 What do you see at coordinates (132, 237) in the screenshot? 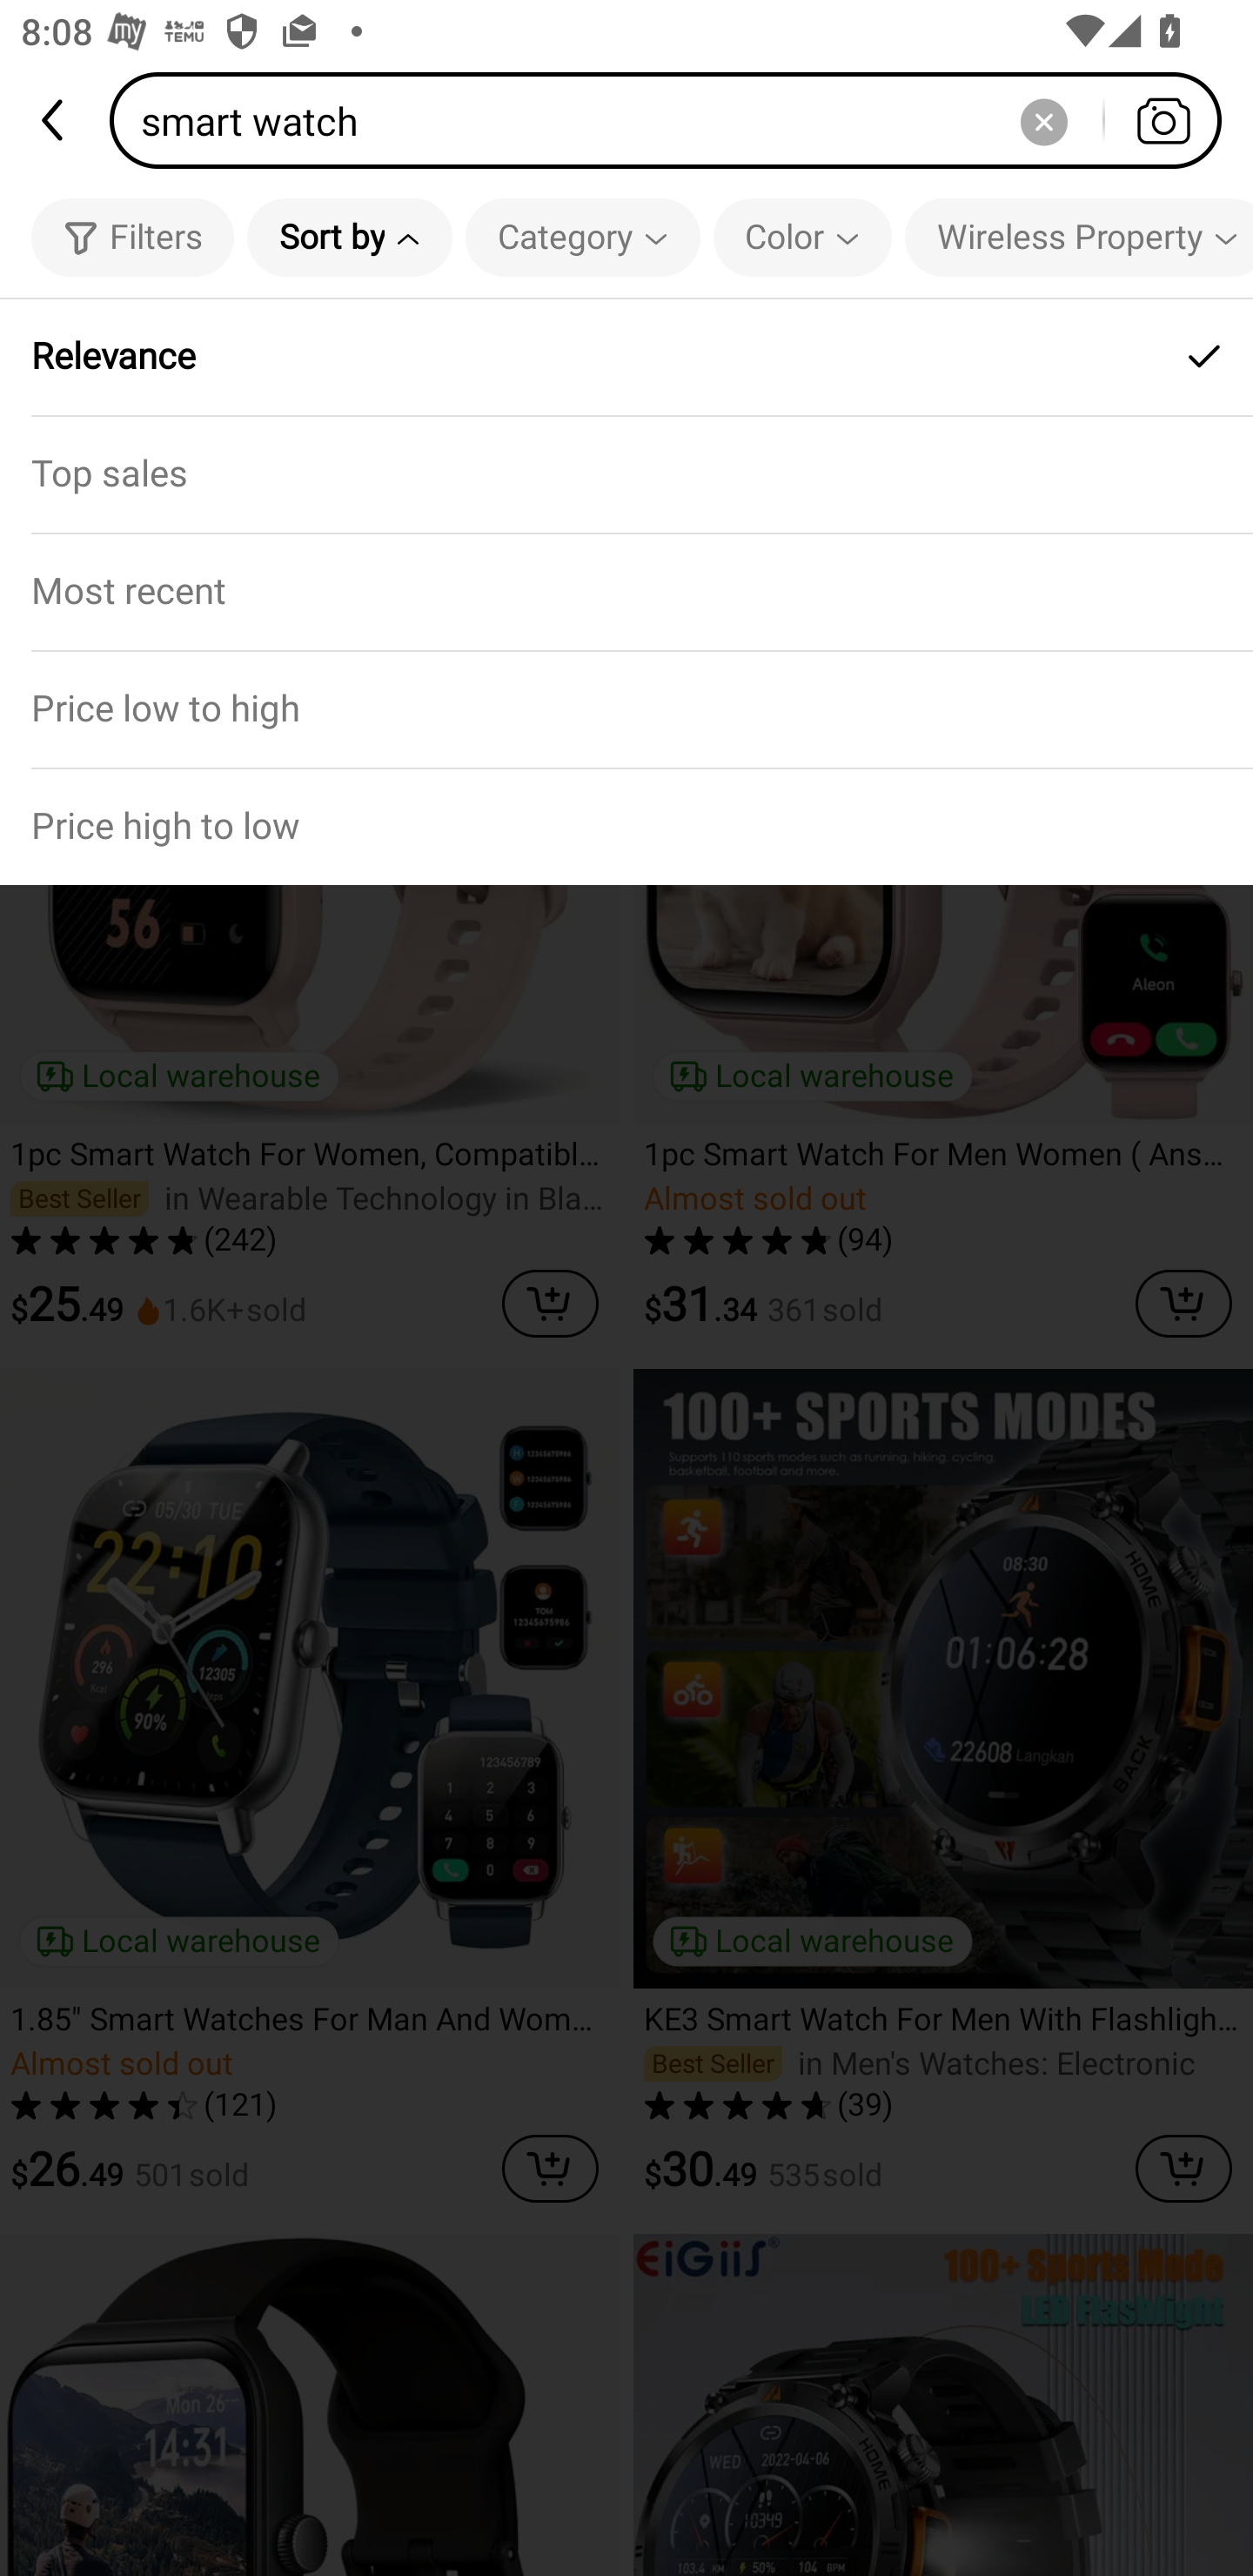
I see `Filters` at bounding box center [132, 237].